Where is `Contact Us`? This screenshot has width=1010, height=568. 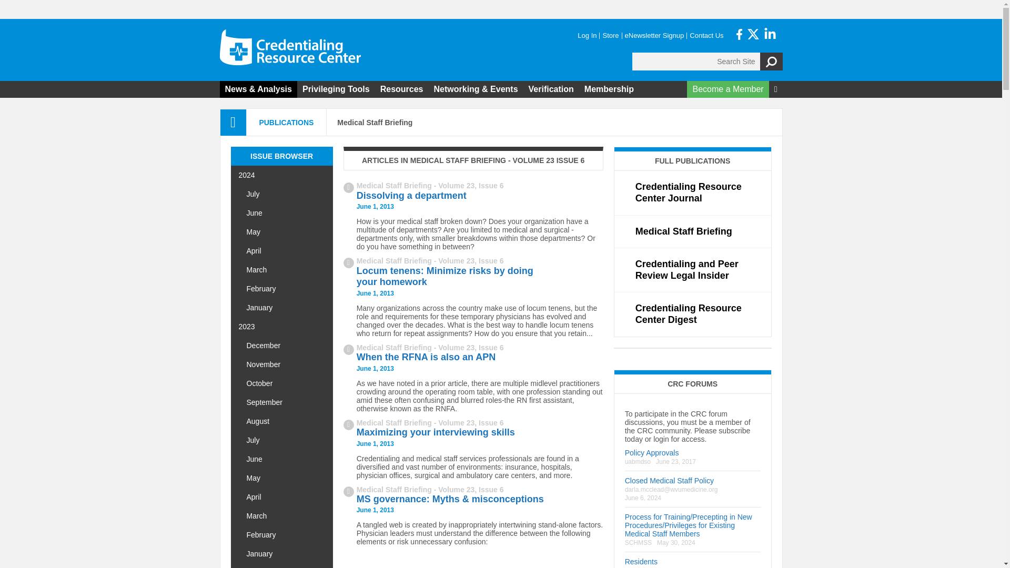 Contact Us is located at coordinates (706, 36).